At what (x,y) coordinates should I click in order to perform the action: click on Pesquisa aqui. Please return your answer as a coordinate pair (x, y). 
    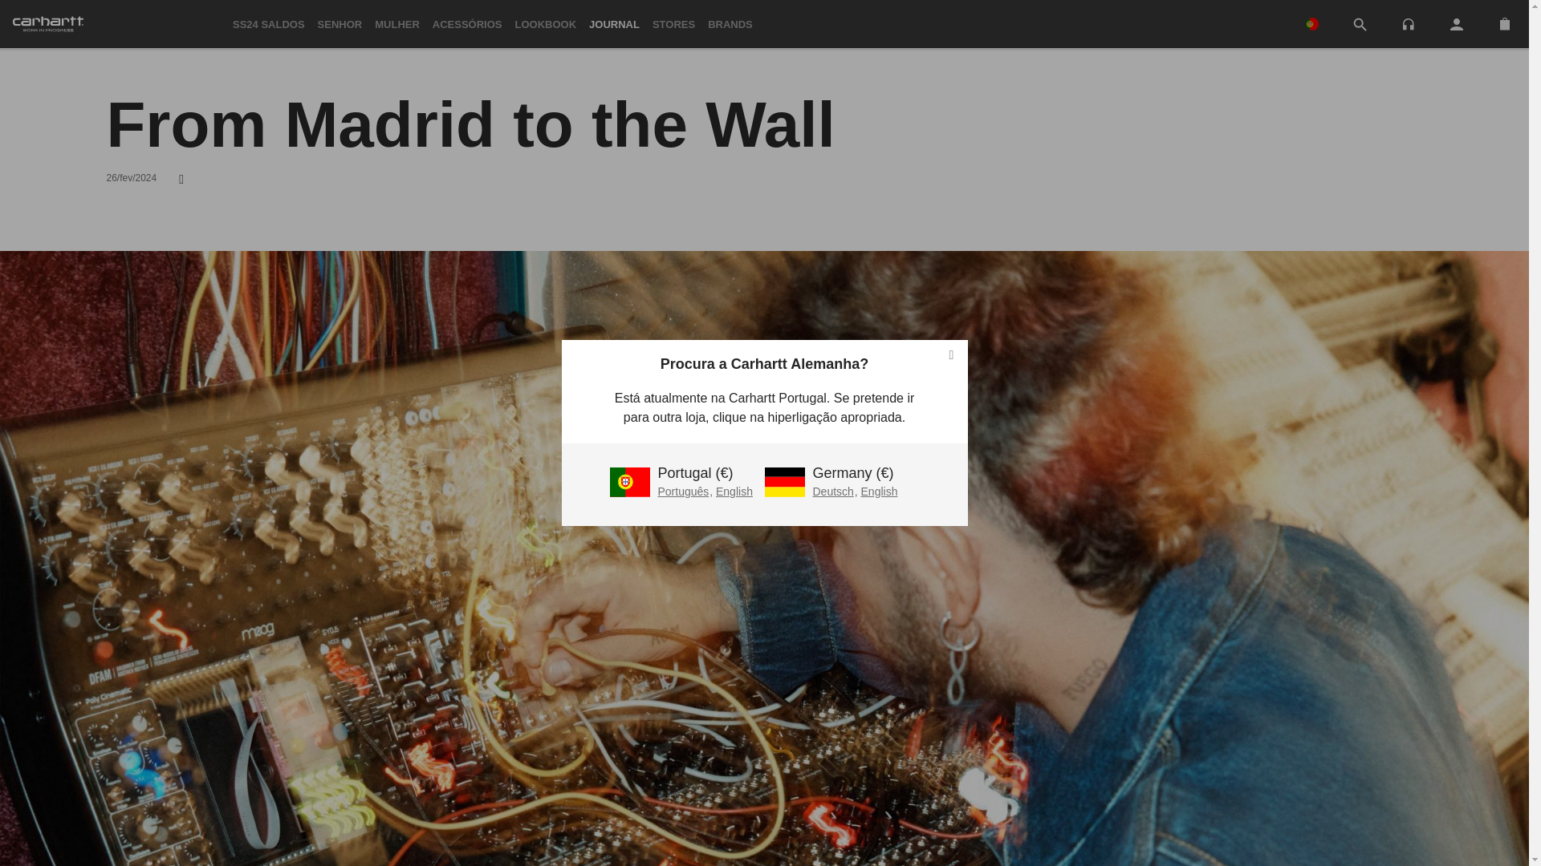
    Looking at the image, I should click on (1360, 25).